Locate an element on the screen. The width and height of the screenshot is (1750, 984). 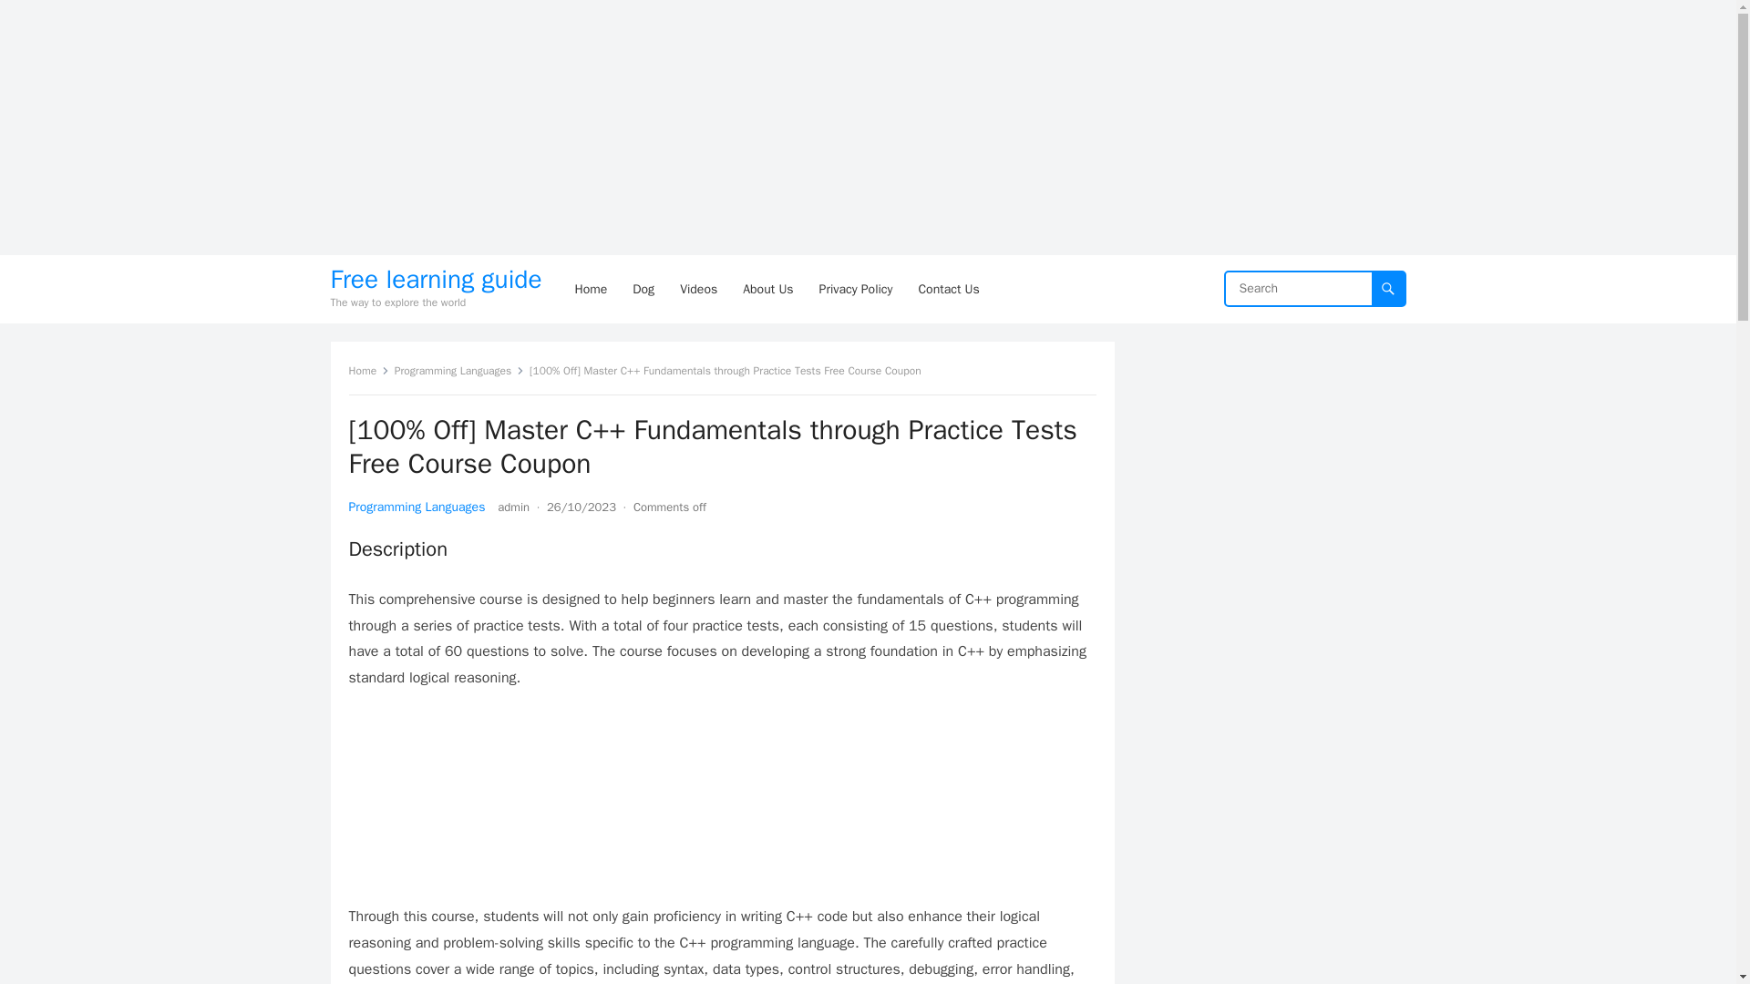
Posts by admin is located at coordinates (513, 507).